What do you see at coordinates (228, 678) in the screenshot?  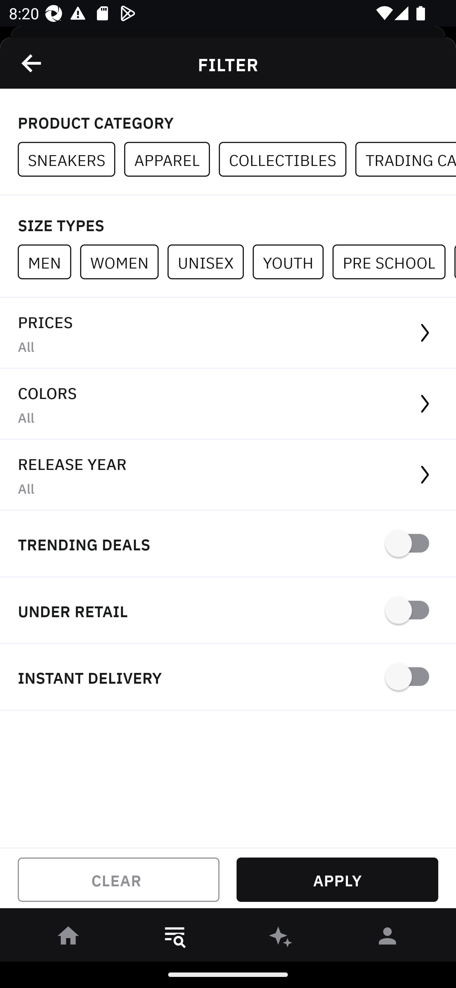 I see `INSTANT DELIVERY` at bounding box center [228, 678].